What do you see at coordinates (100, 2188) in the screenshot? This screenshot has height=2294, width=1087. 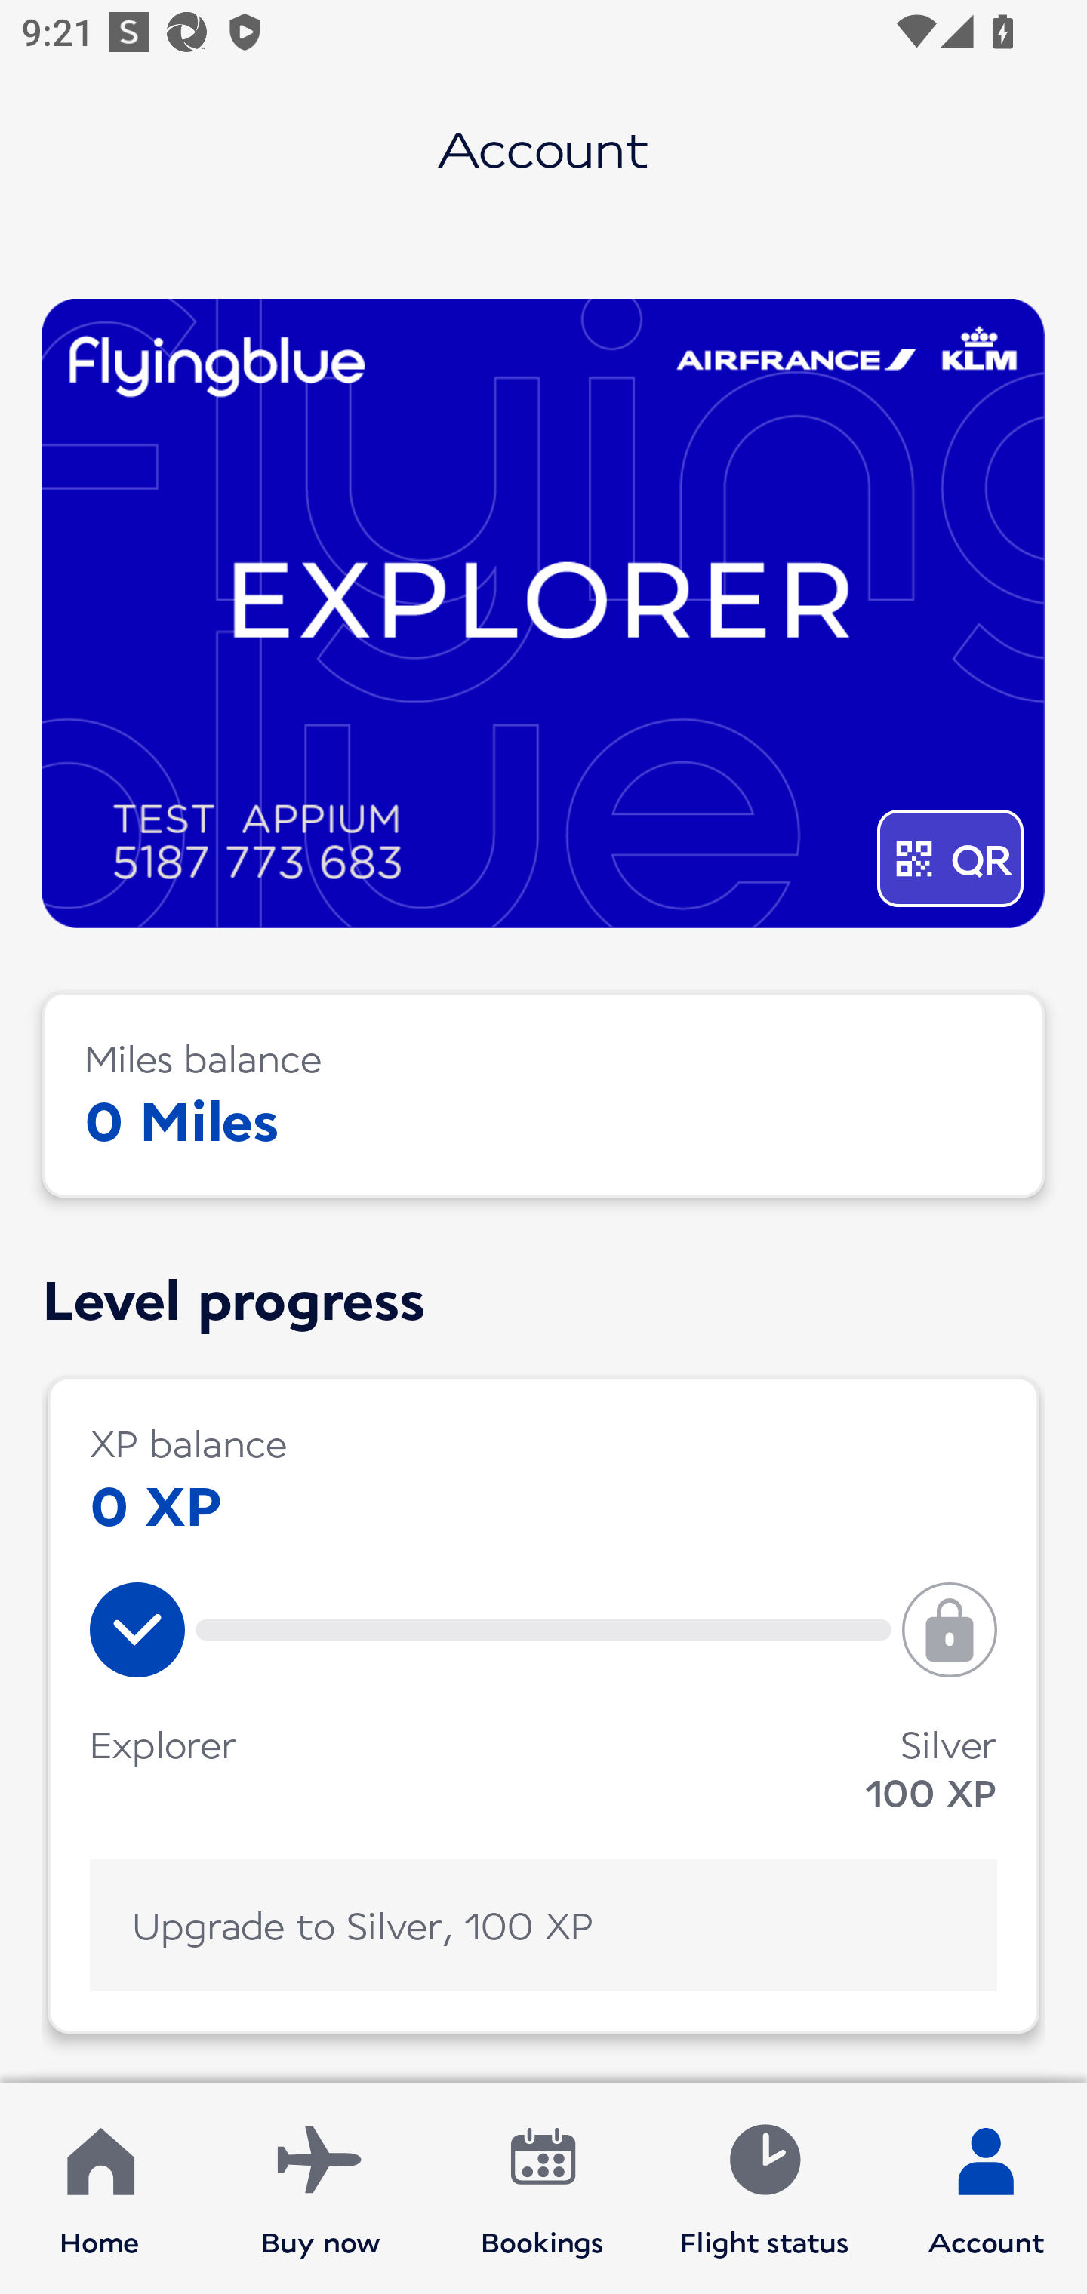 I see `Home` at bounding box center [100, 2188].